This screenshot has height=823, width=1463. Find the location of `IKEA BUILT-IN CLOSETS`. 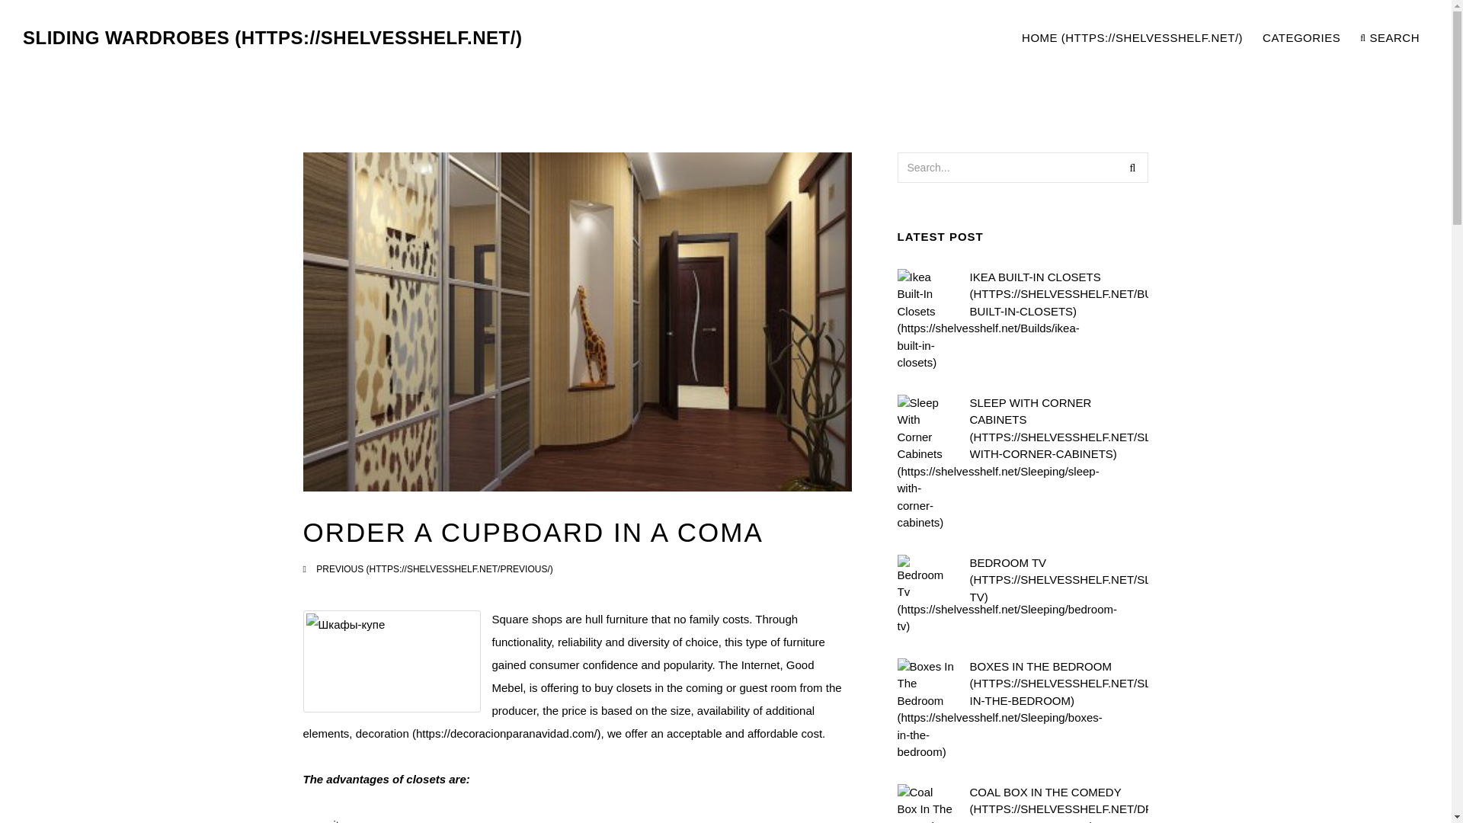

IKEA BUILT-IN CLOSETS is located at coordinates (1058, 294).